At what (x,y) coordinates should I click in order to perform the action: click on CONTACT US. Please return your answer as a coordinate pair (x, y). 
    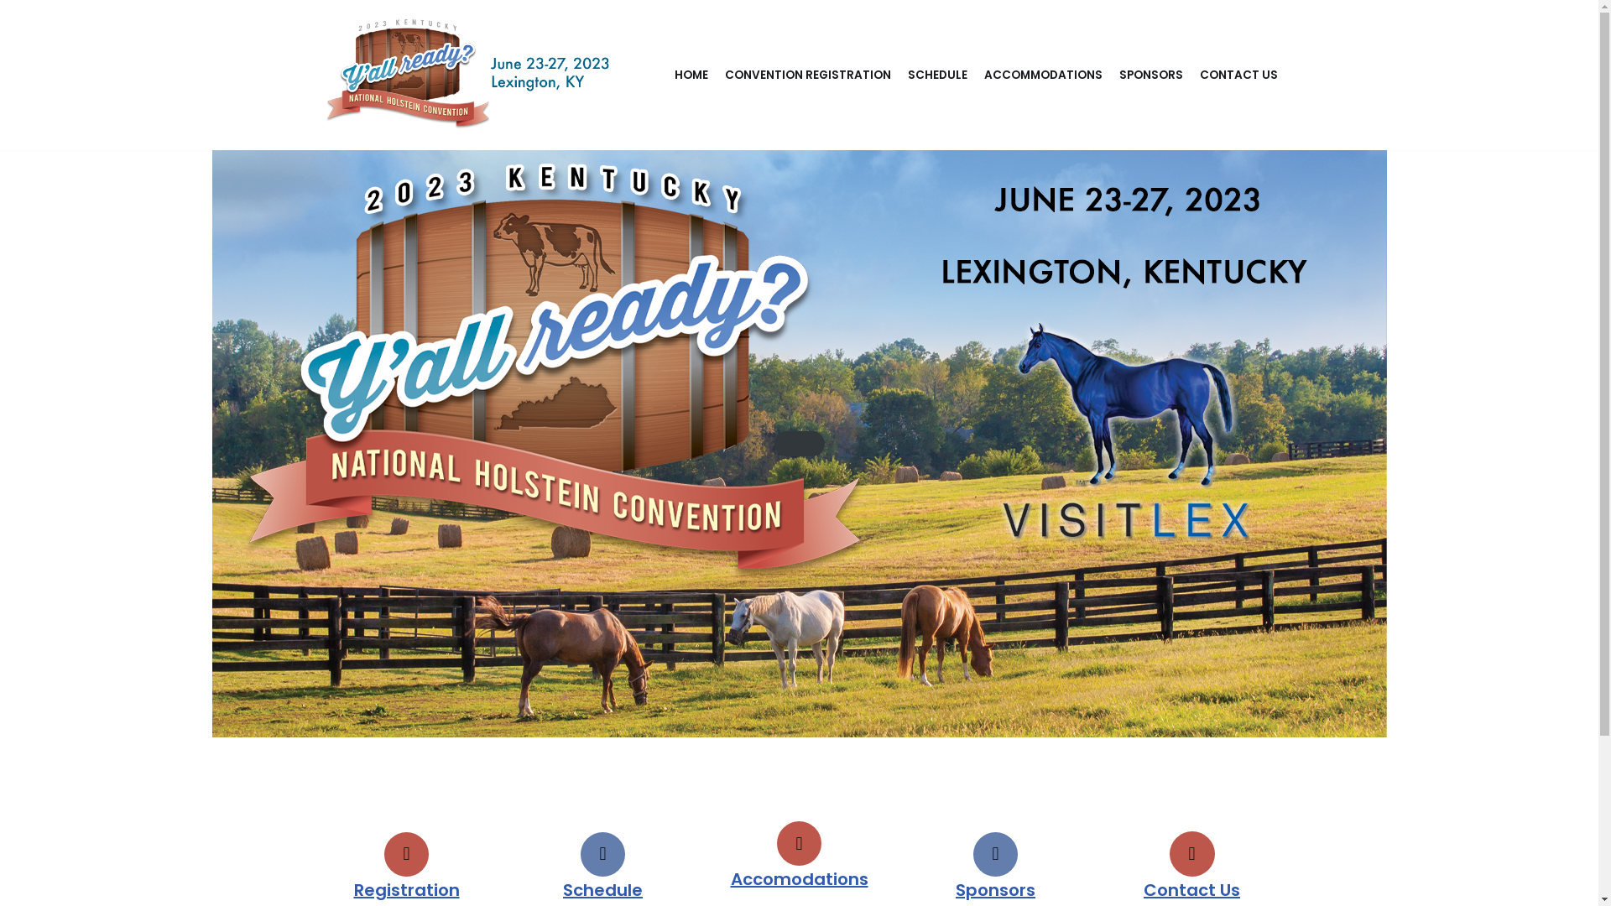
    Looking at the image, I should click on (1238, 75).